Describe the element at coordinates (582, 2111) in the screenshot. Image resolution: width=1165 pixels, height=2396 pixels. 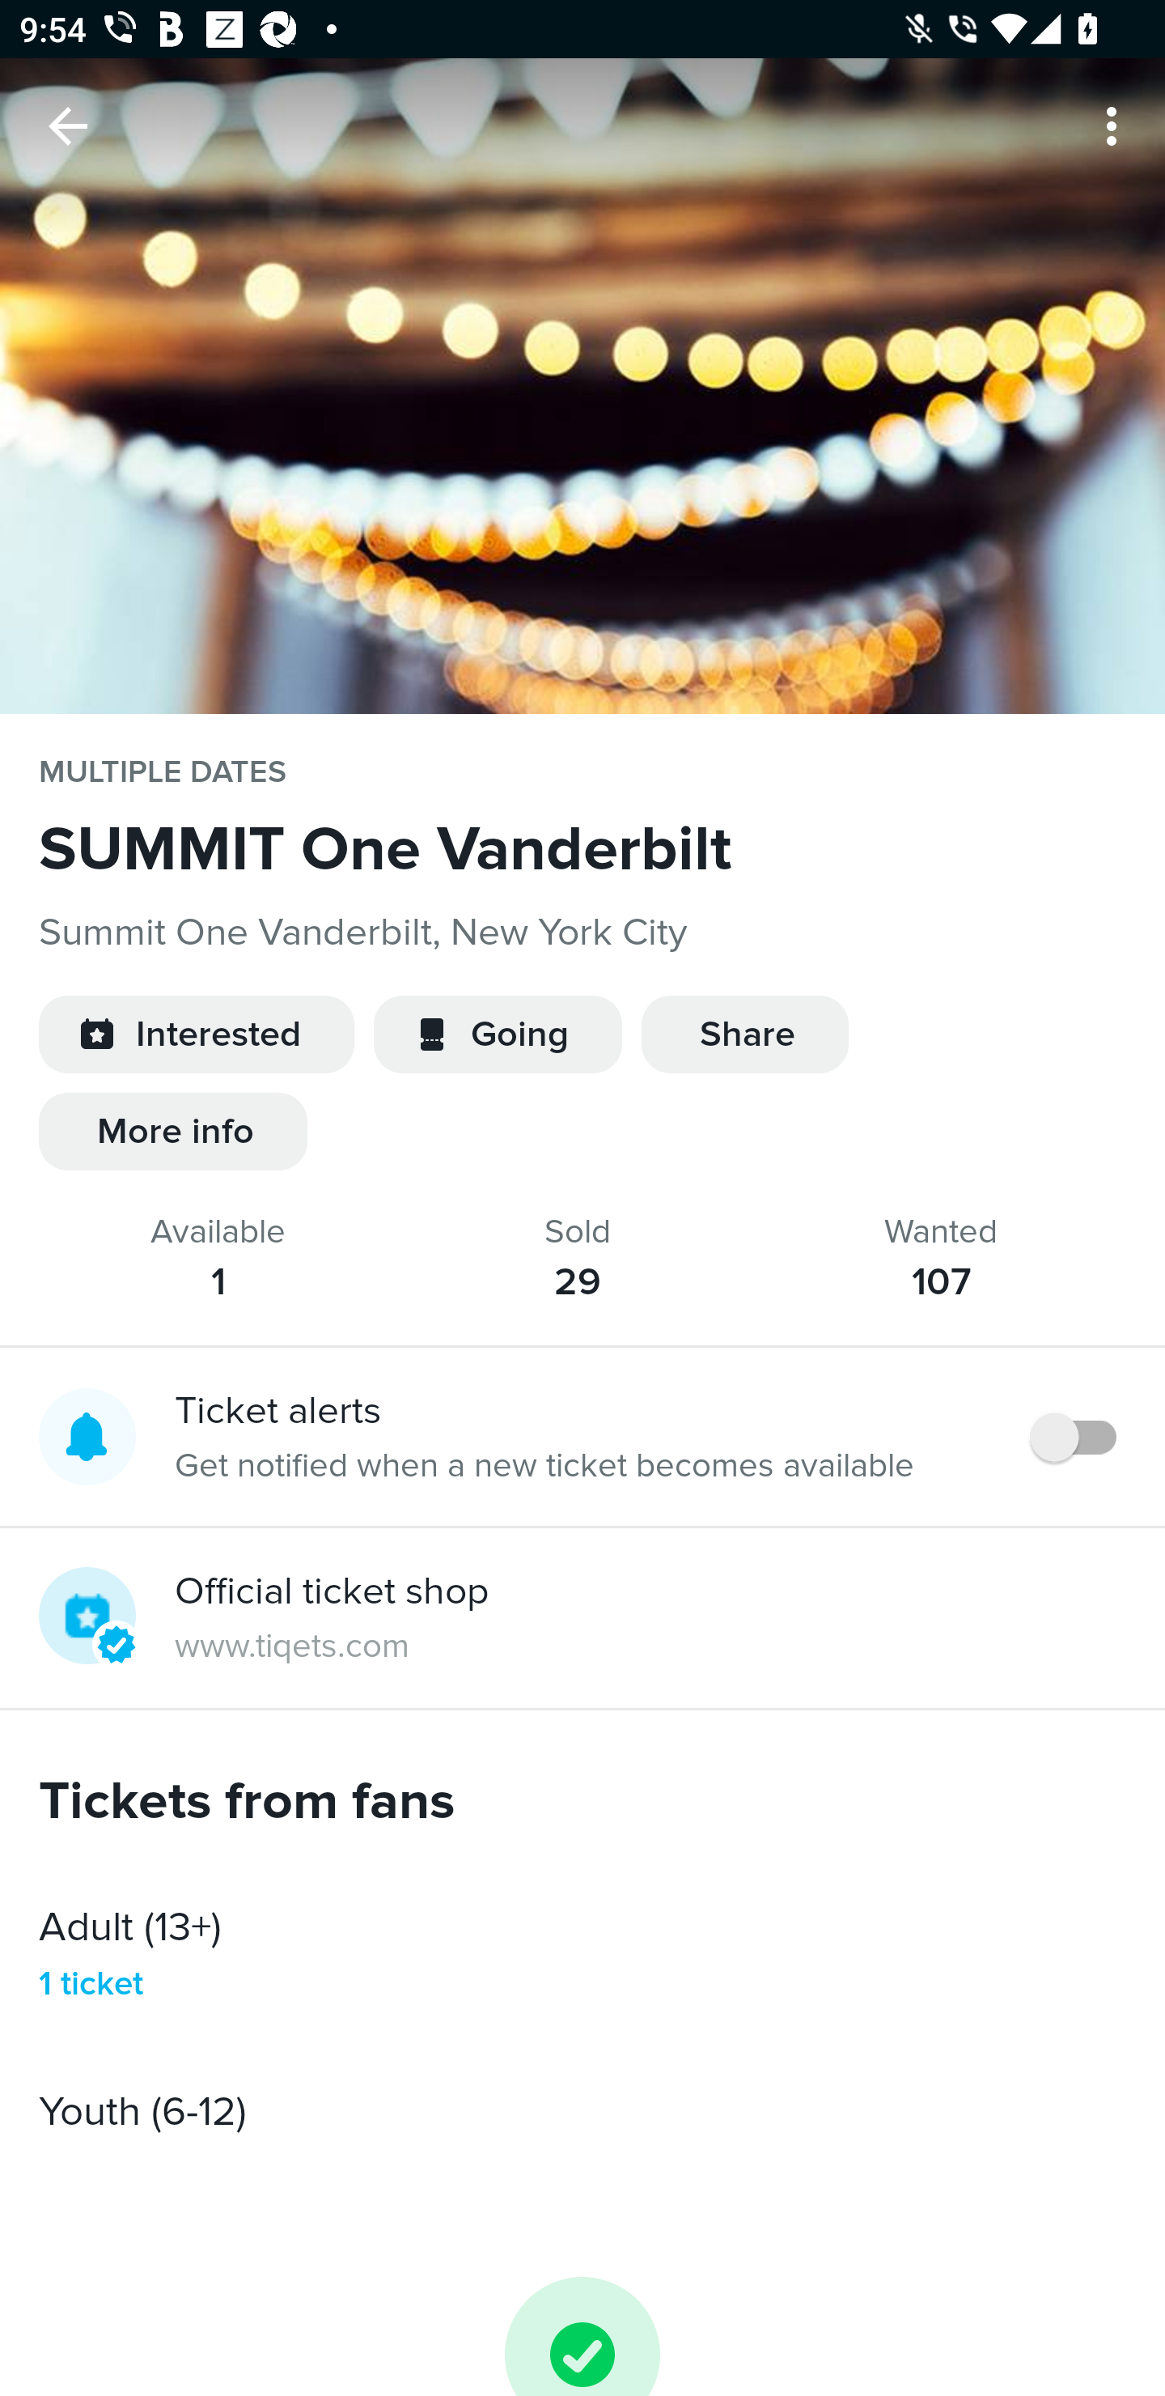
I see `Youth (6-12)` at that location.